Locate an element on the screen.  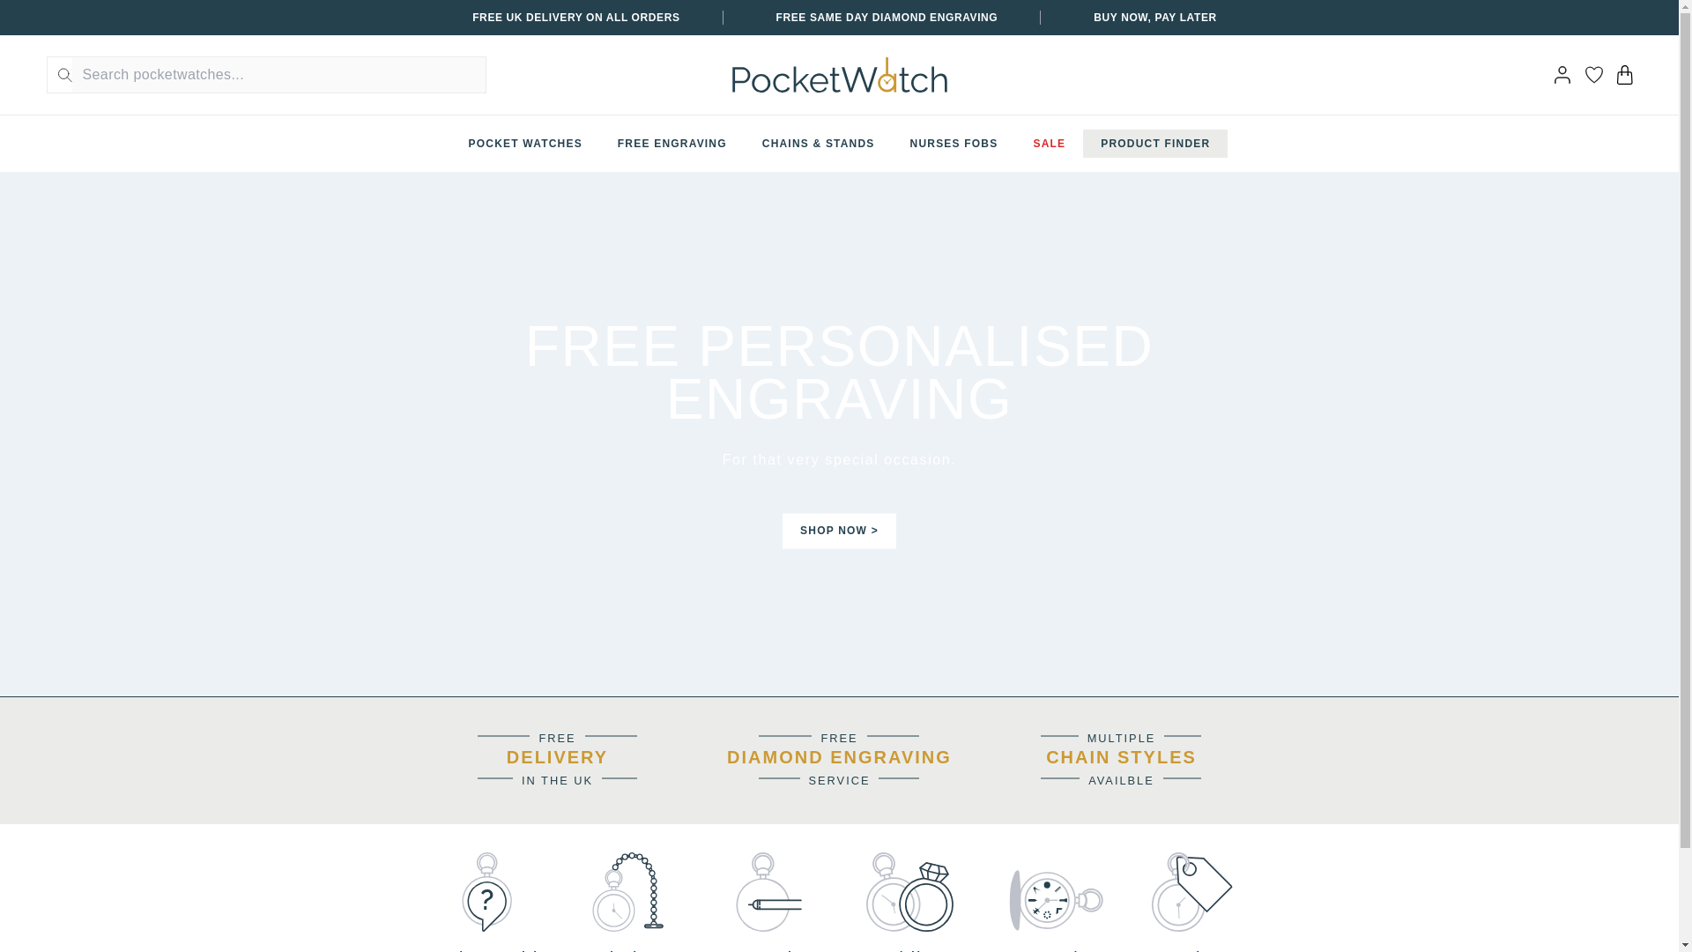
SALE is located at coordinates (1049, 143).